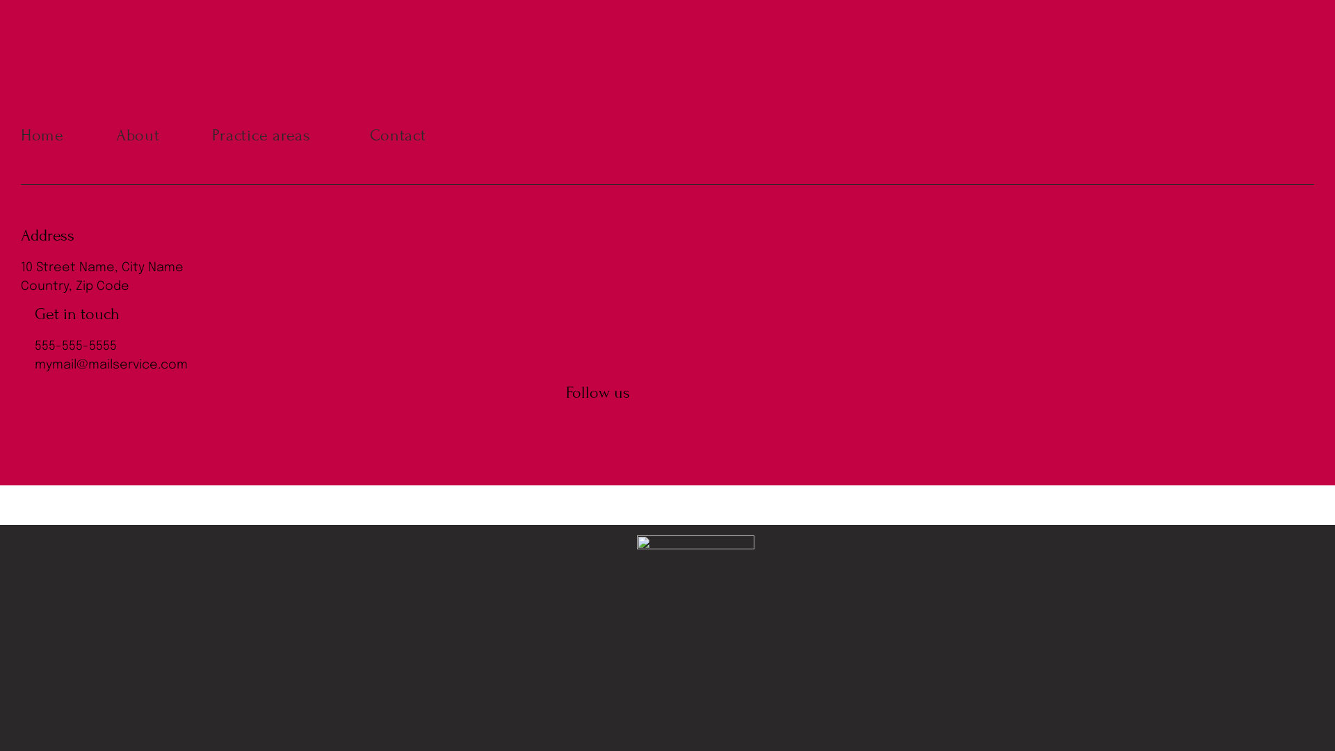 Image resolution: width=1335 pixels, height=751 pixels. What do you see at coordinates (68, 135) in the screenshot?
I see `Home` at bounding box center [68, 135].